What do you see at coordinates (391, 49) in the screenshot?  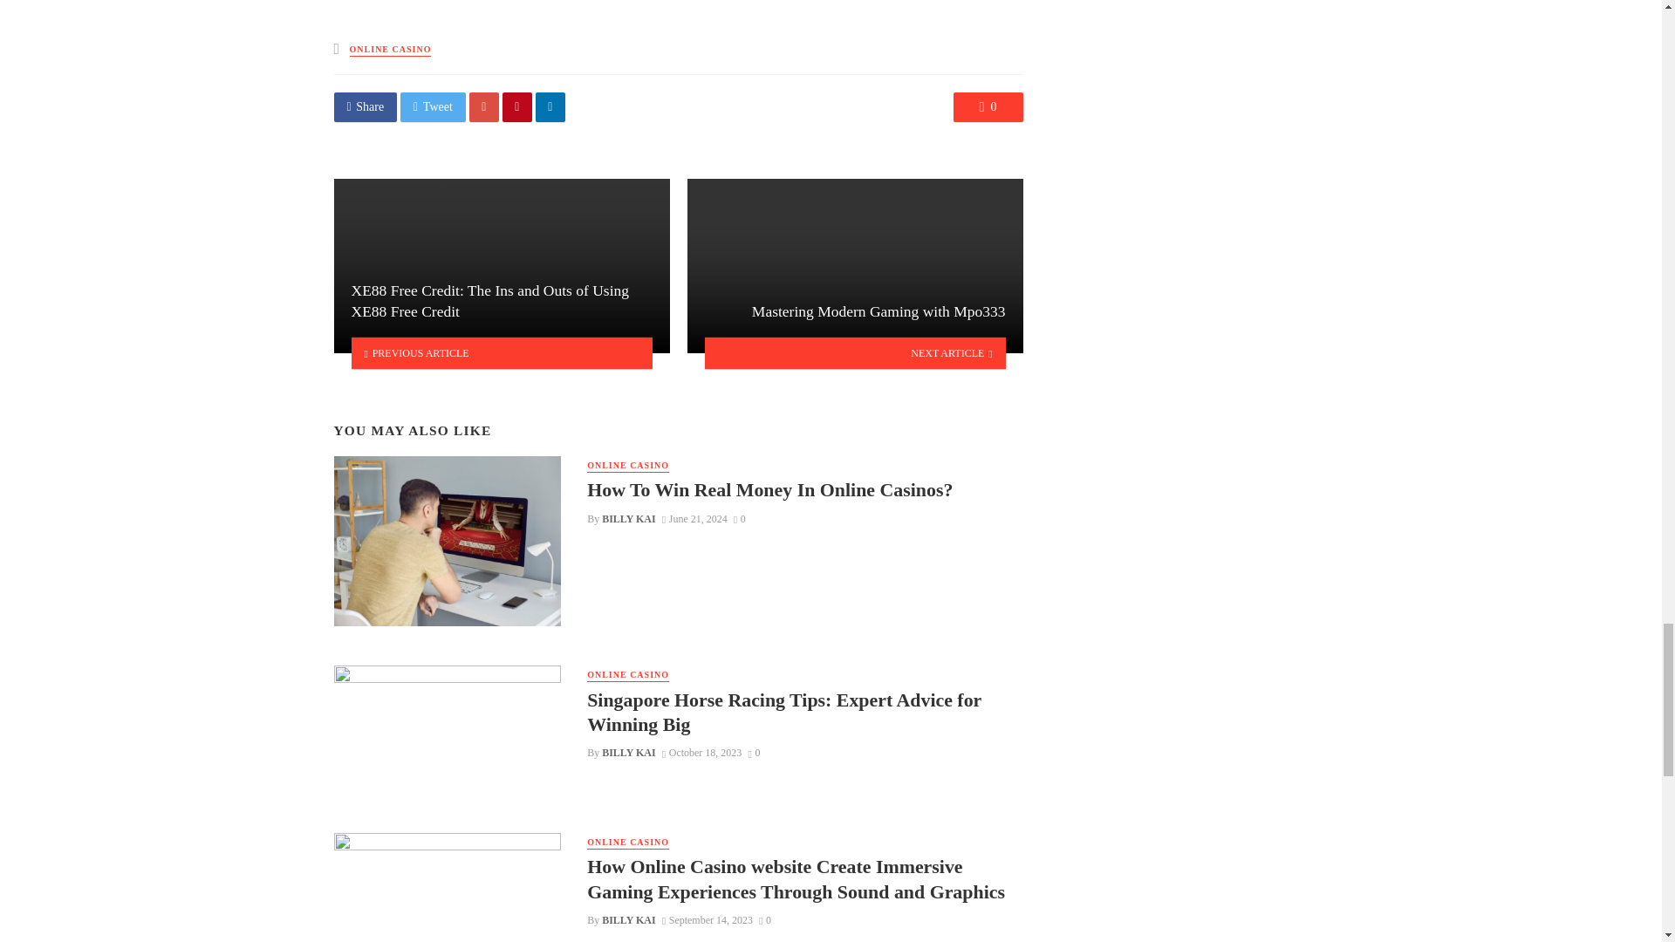 I see `ONLINE CASINO` at bounding box center [391, 49].